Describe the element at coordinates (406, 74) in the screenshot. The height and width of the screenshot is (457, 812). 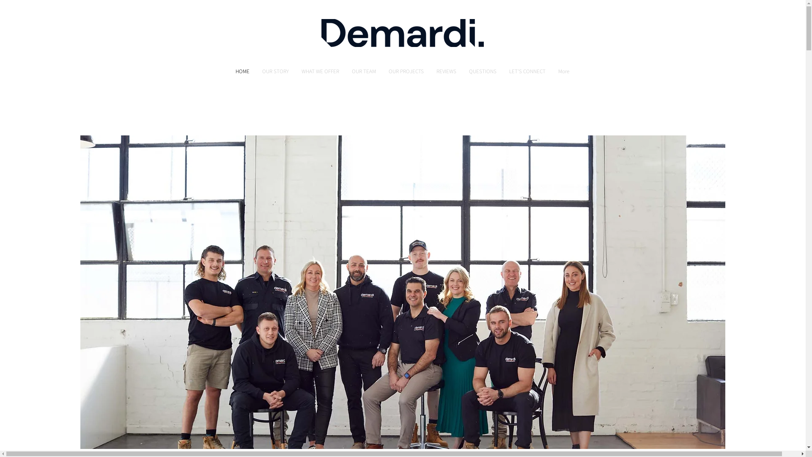
I see `OUR PROJECTS` at that location.